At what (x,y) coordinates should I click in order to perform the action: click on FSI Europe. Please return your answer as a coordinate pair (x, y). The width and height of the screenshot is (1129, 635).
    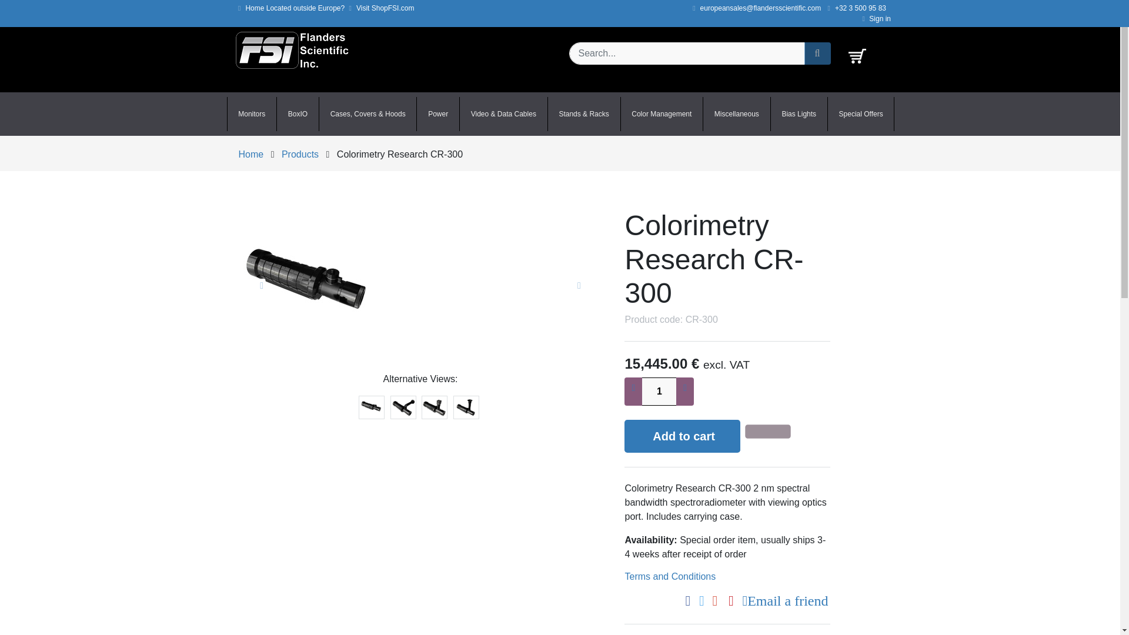
    Looking at the image, I should click on (292, 50).